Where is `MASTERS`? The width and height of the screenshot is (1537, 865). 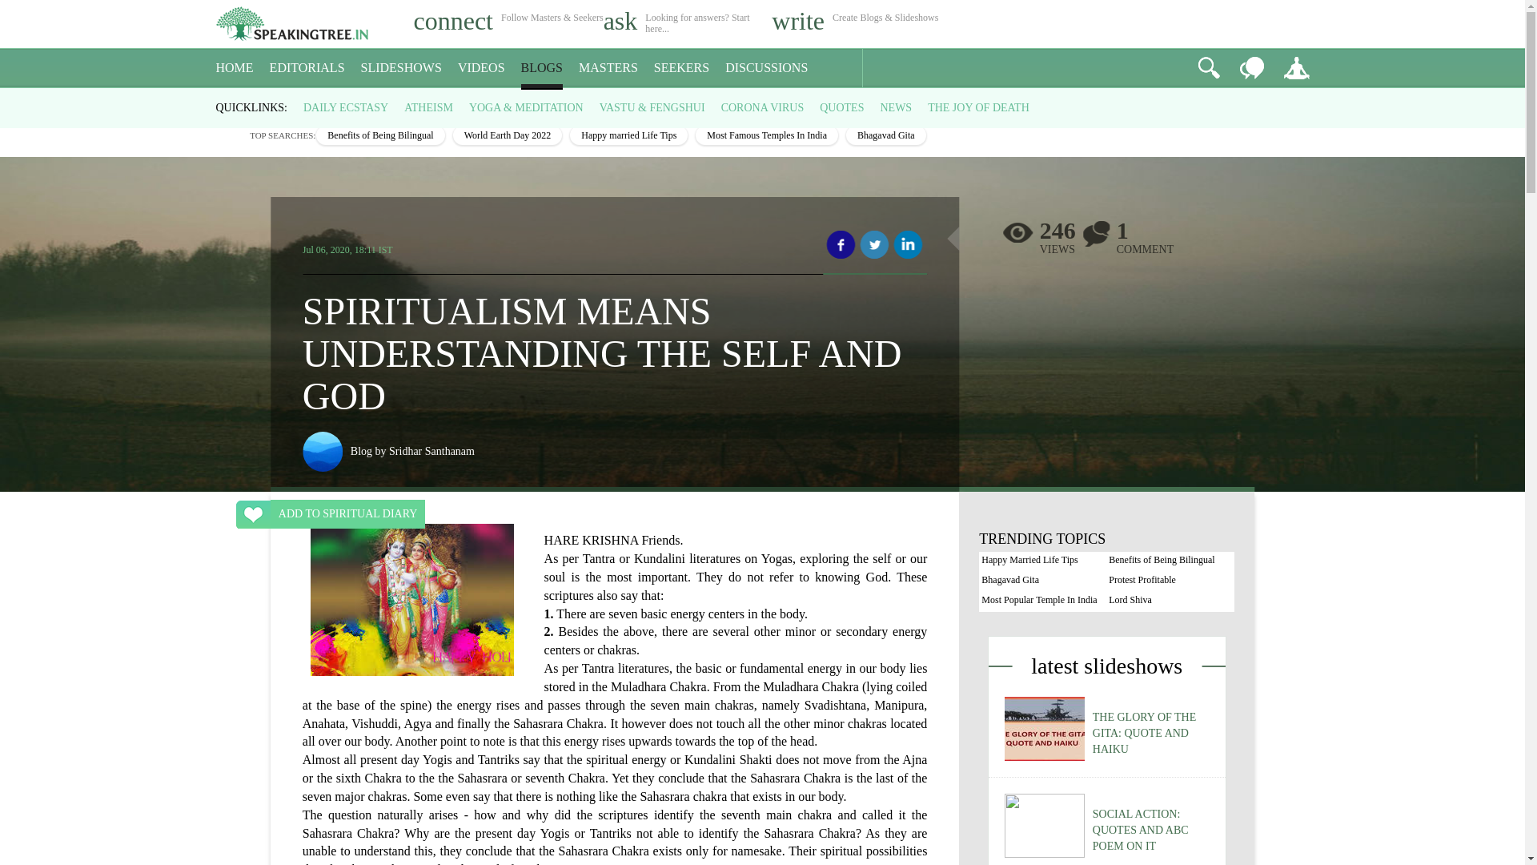
MASTERS is located at coordinates (608, 68).